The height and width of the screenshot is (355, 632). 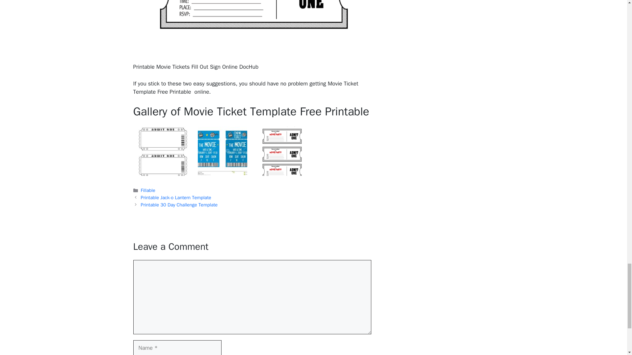 What do you see at coordinates (176, 197) in the screenshot?
I see `Printable Jack-o Lantern Template` at bounding box center [176, 197].